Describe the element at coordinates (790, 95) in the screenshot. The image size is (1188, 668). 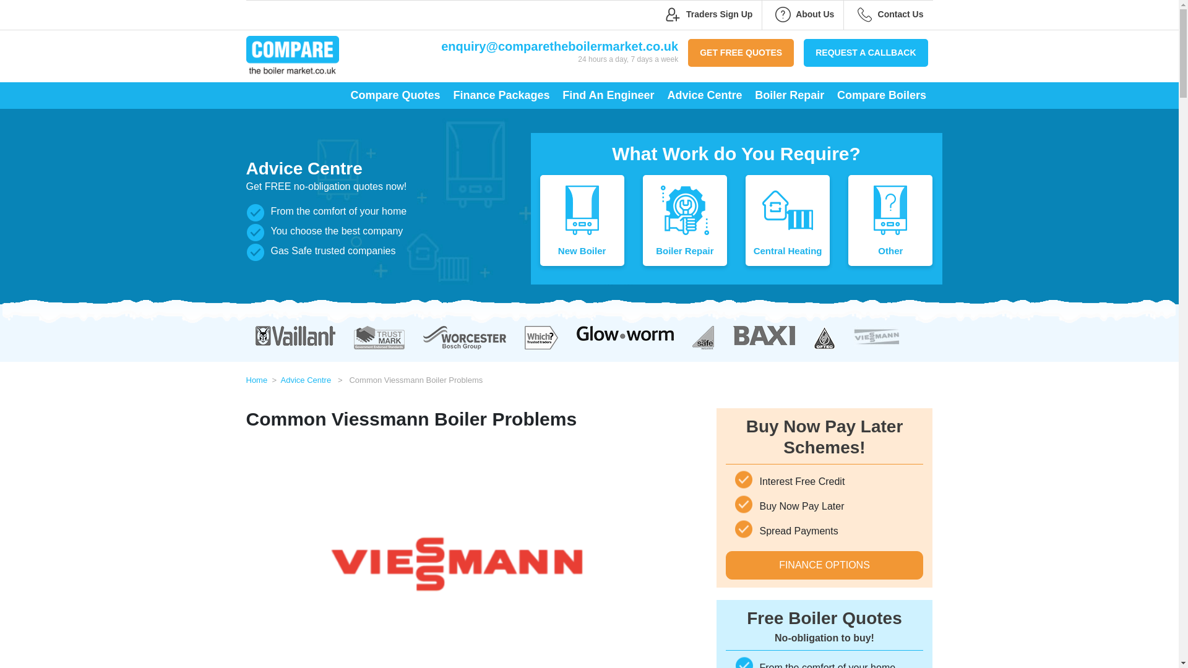
I see `Boiler Repair` at that location.